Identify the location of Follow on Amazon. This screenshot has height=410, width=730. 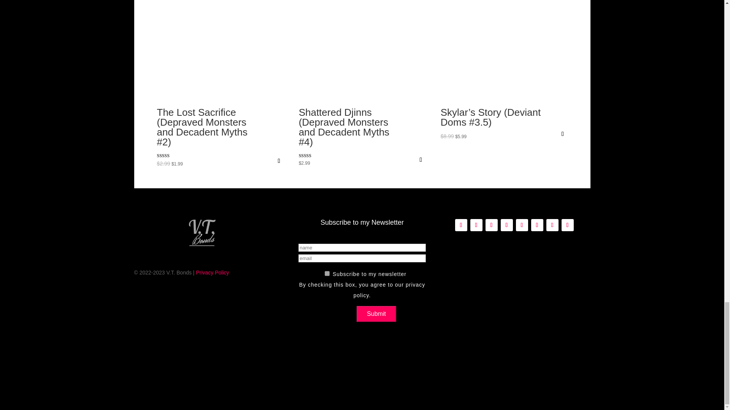
(461, 225).